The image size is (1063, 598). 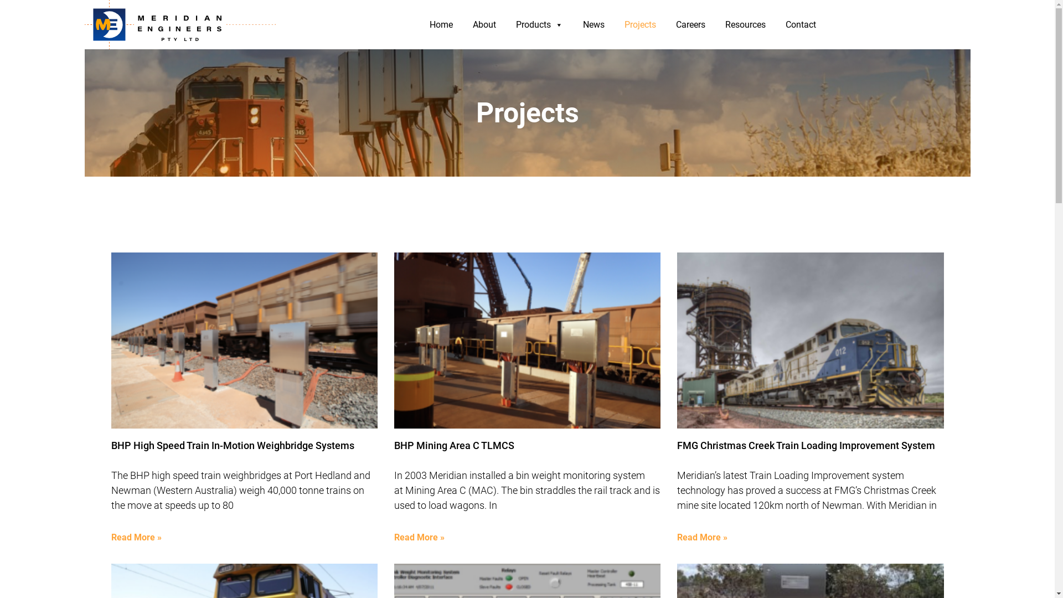 What do you see at coordinates (594, 24) in the screenshot?
I see `News` at bounding box center [594, 24].